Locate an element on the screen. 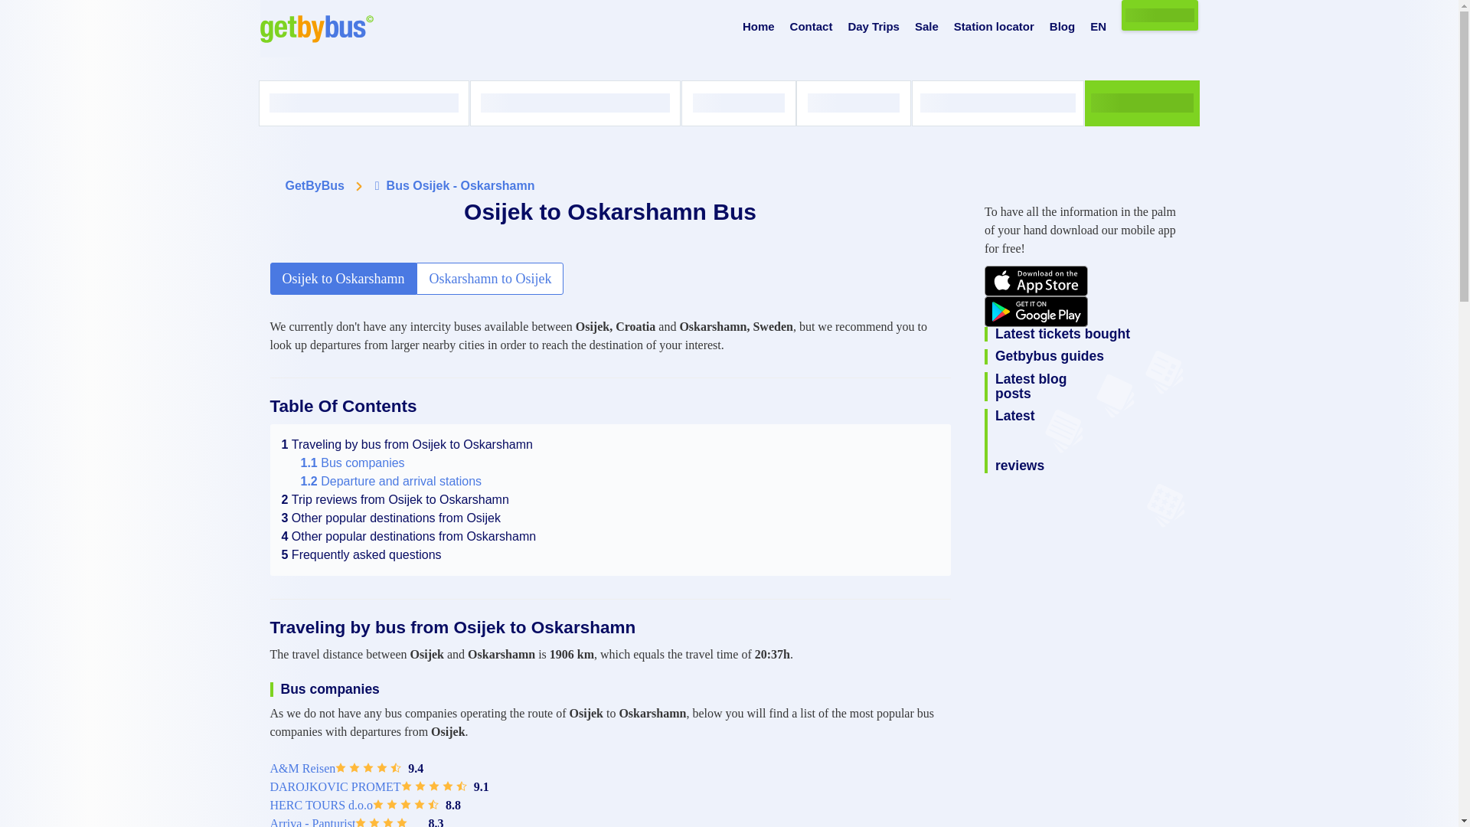  Frequently asked questions is located at coordinates (361, 554).